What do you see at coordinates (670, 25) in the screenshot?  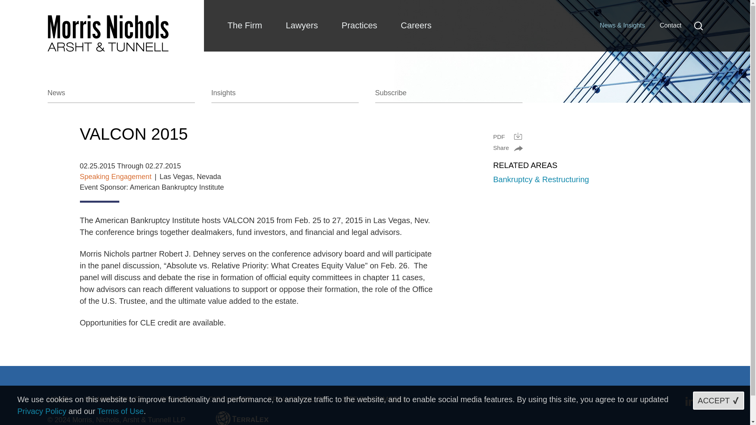 I see `Contact` at bounding box center [670, 25].